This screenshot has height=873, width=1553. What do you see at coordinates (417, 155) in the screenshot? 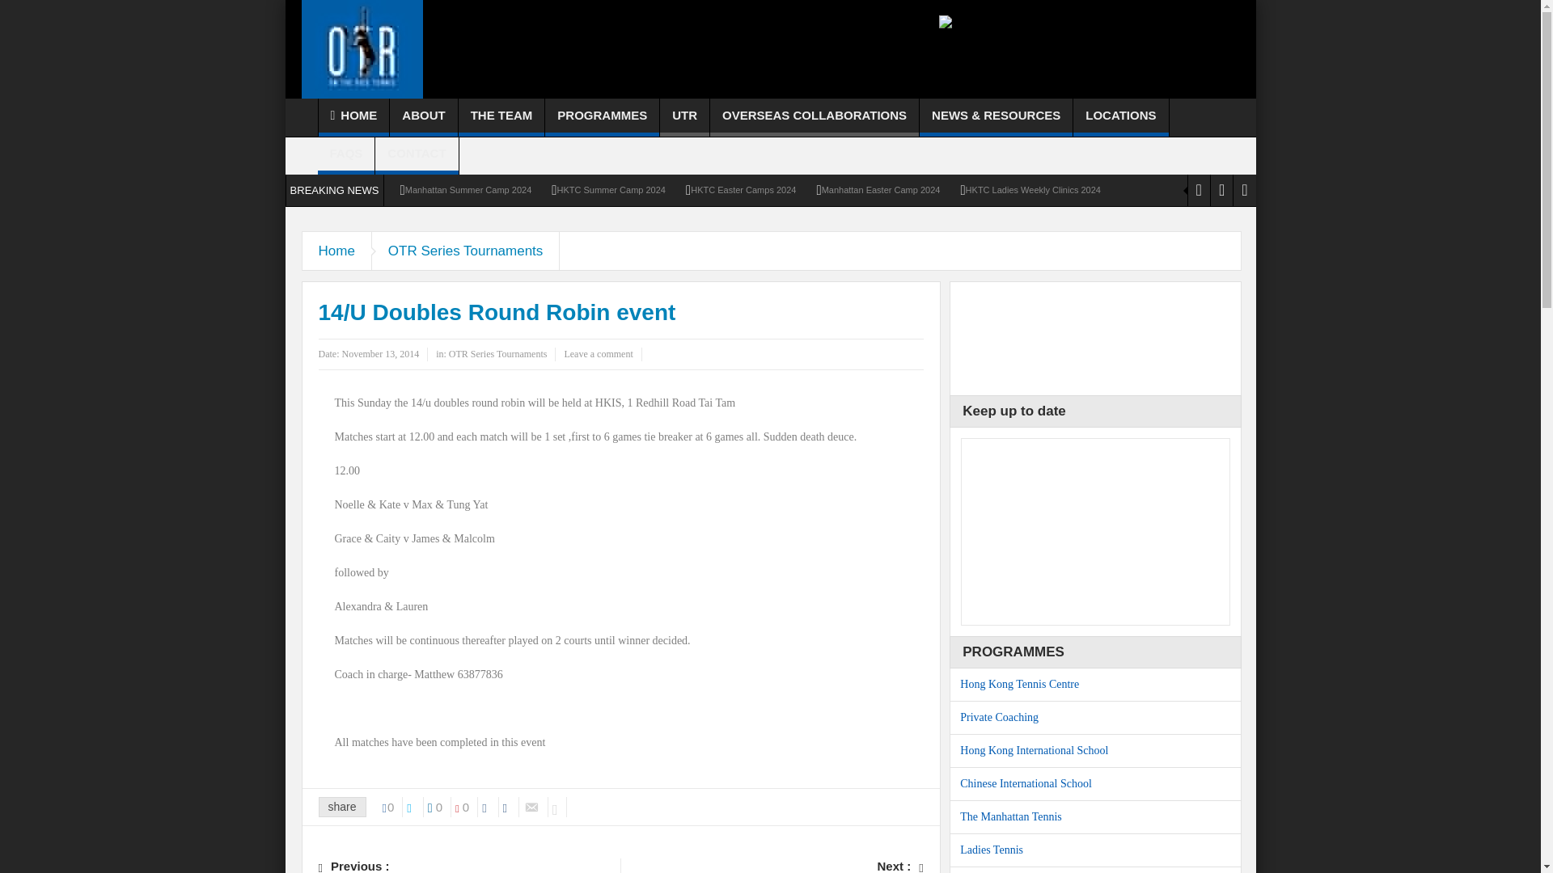
I see `CONTACT` at bounding box center [417, 155].